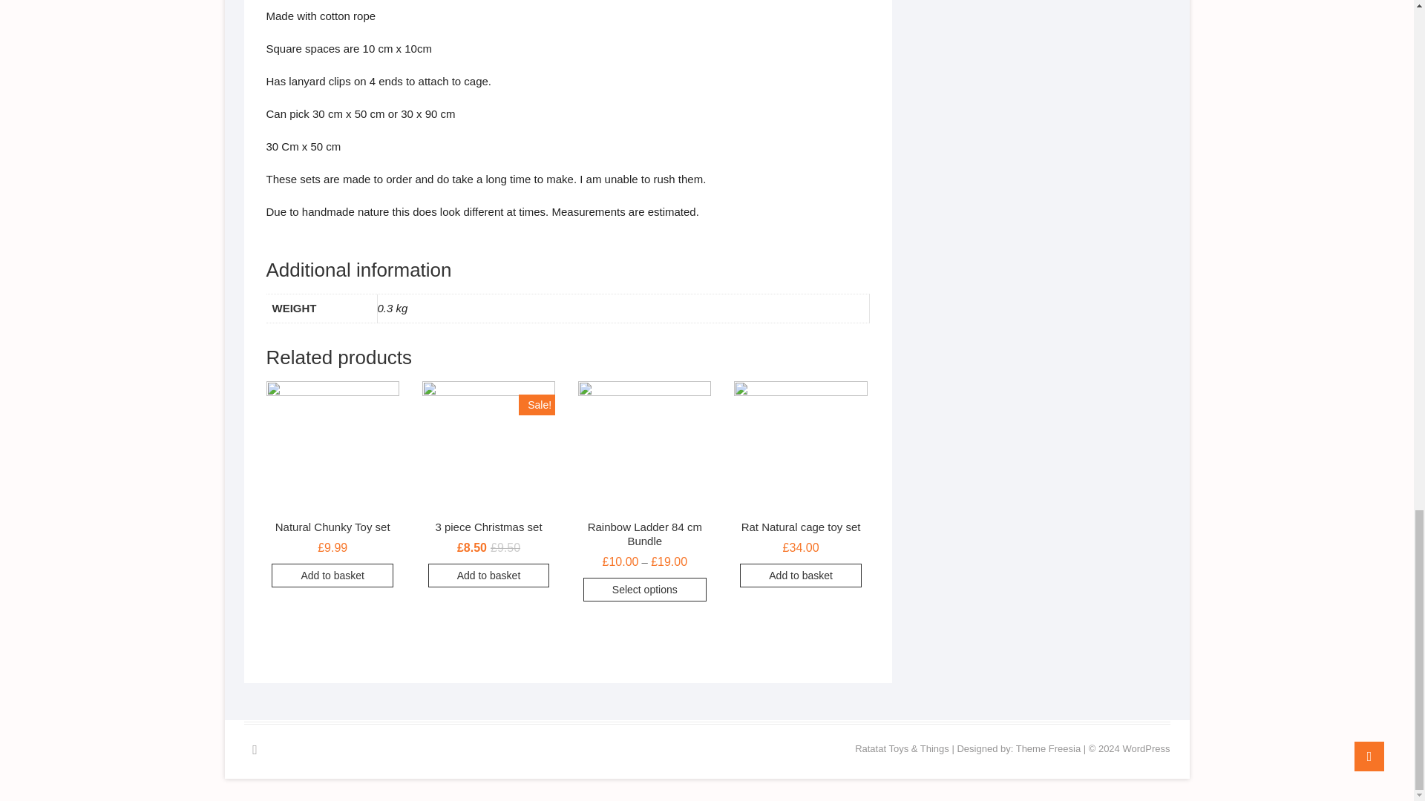 Image resolution: width=1425 pixels, height=801 pixels. I want to click on Facebook, so click(254, 749).